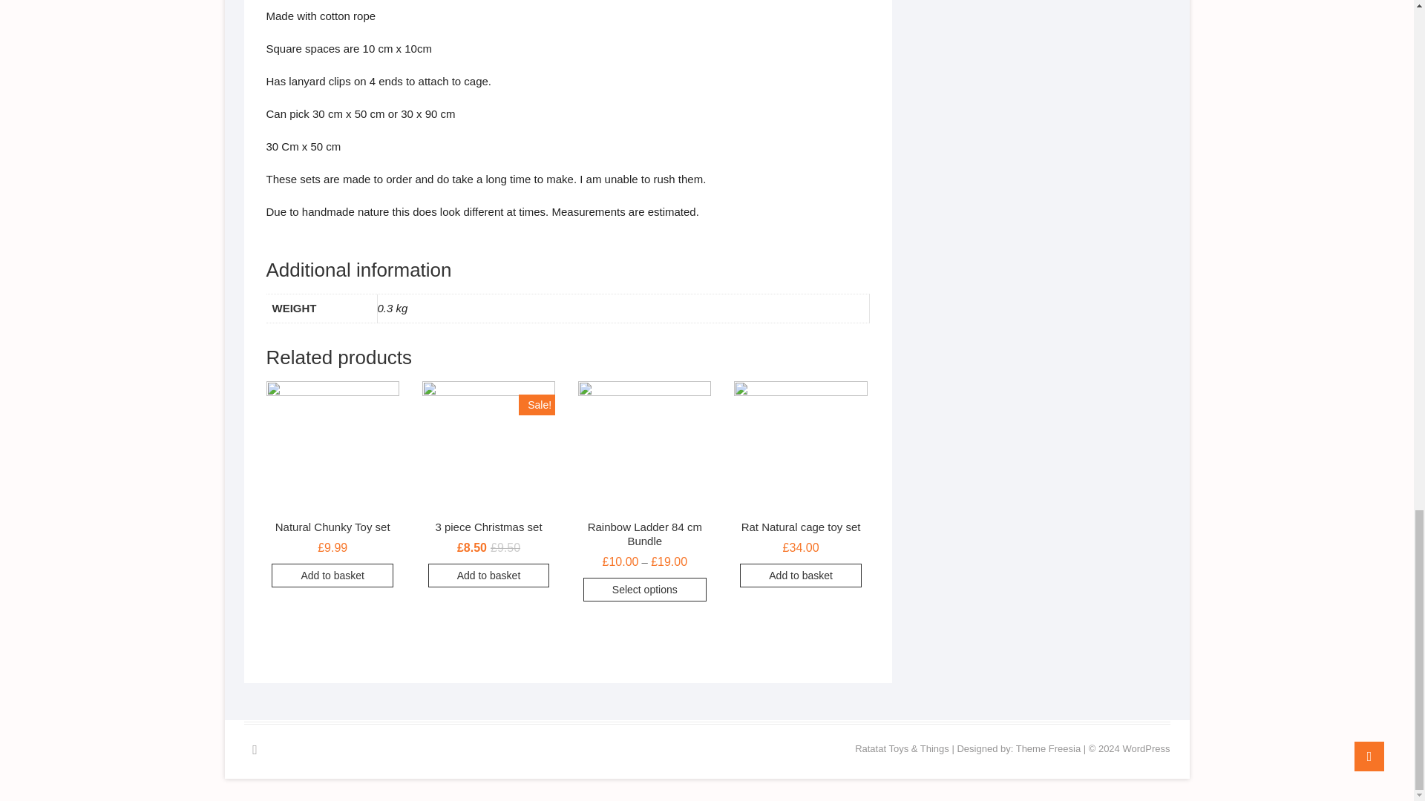 Image resolution: width=1425 pixels, height=801 pixels. I want to click on Facebook, so click(254, 749).